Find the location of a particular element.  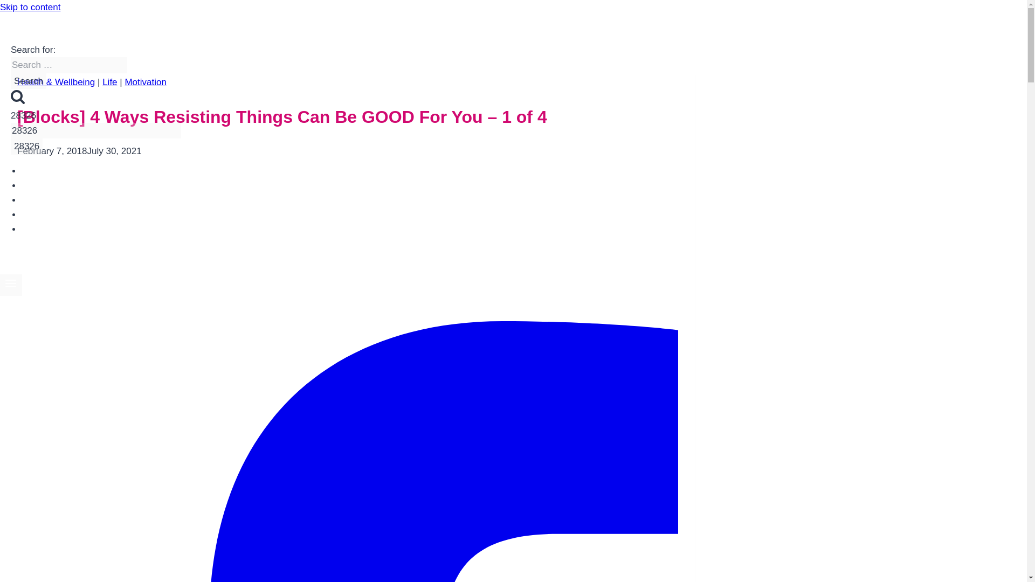

ASR Blog is located at coordinates (47, 229).